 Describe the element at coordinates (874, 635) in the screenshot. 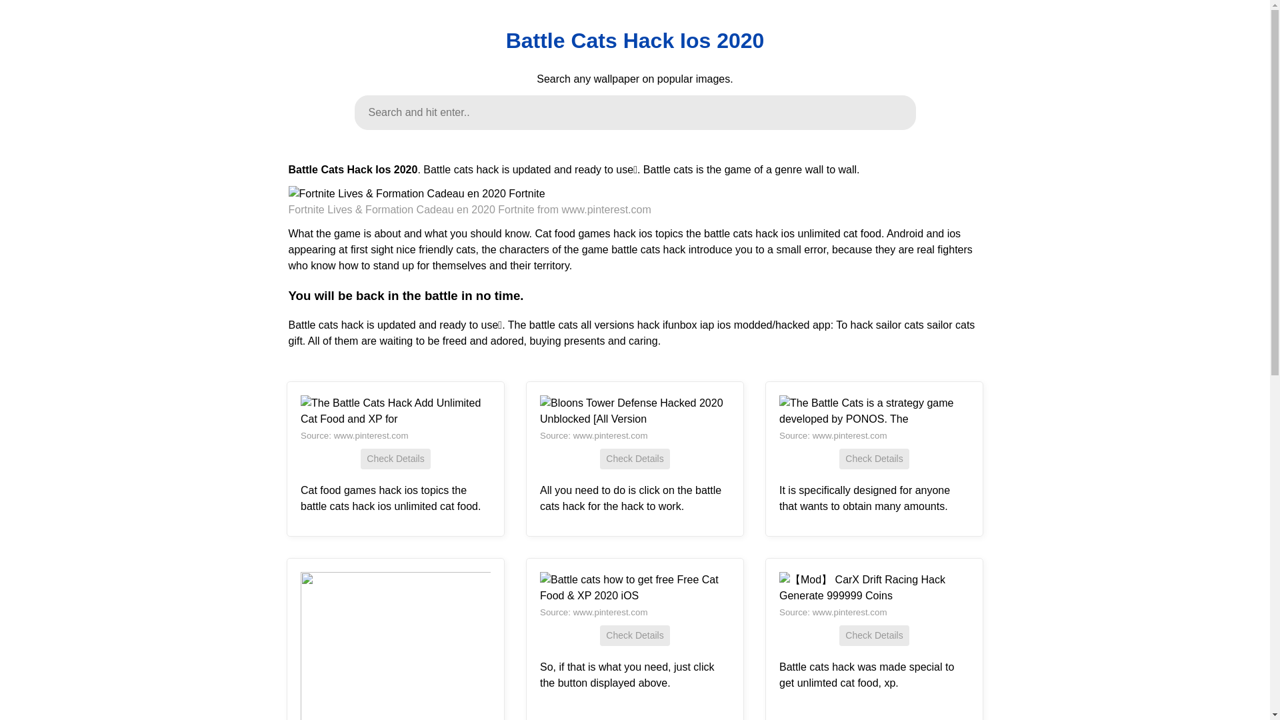

I see `Check Details` at that location.